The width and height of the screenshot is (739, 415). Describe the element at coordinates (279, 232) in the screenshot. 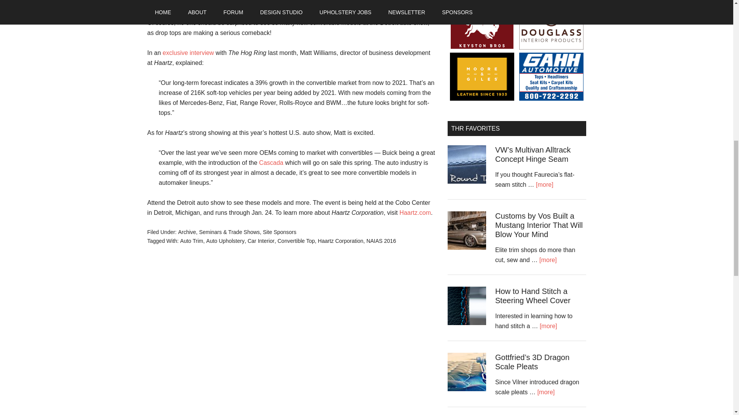

I see `Site Sponsors` at that location.